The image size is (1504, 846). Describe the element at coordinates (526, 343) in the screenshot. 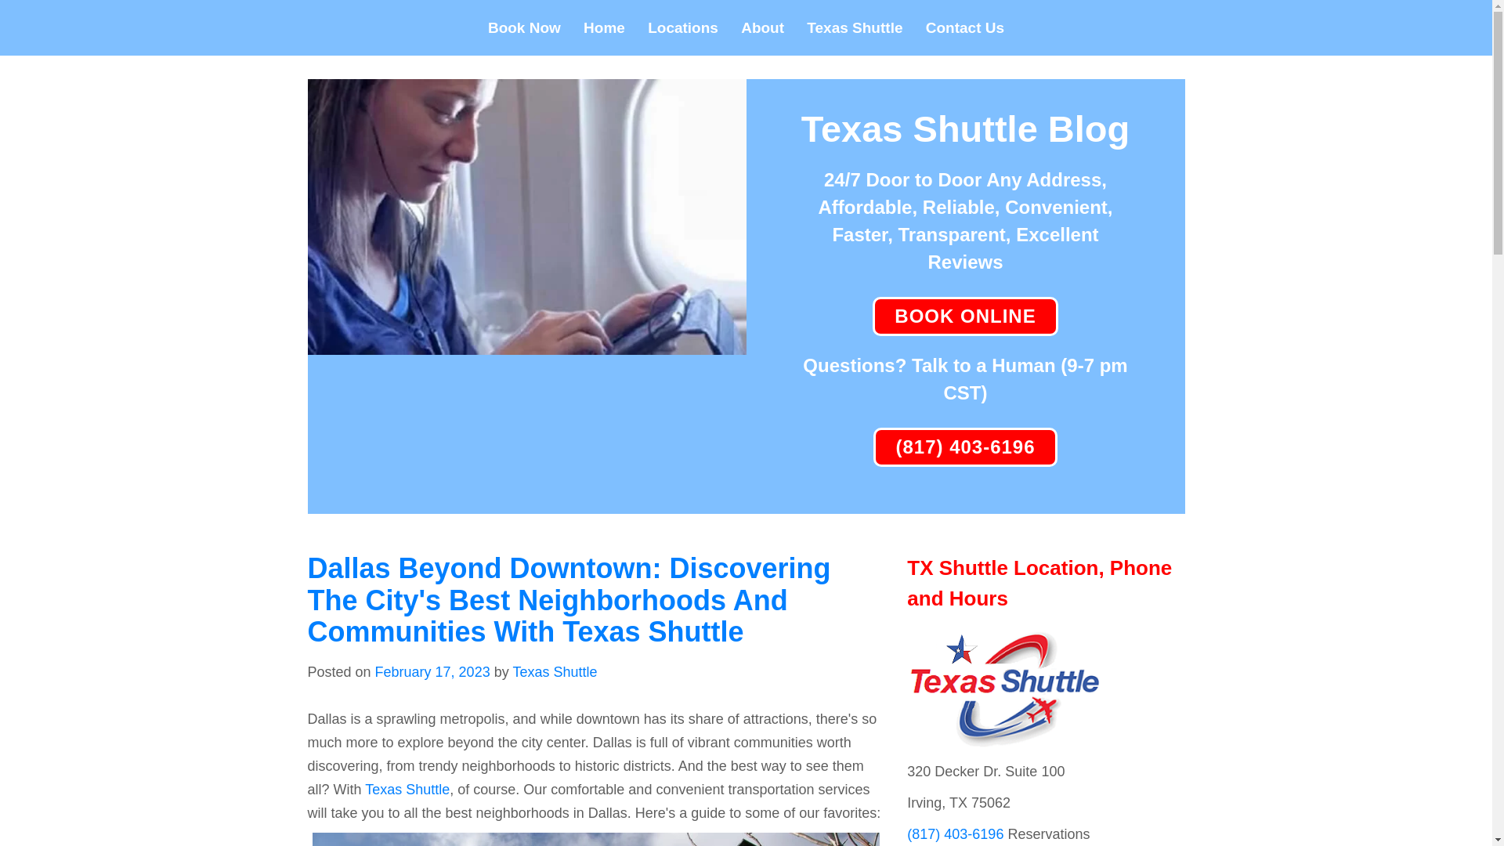

I see `Texas Shuttle Book Online` at that location.